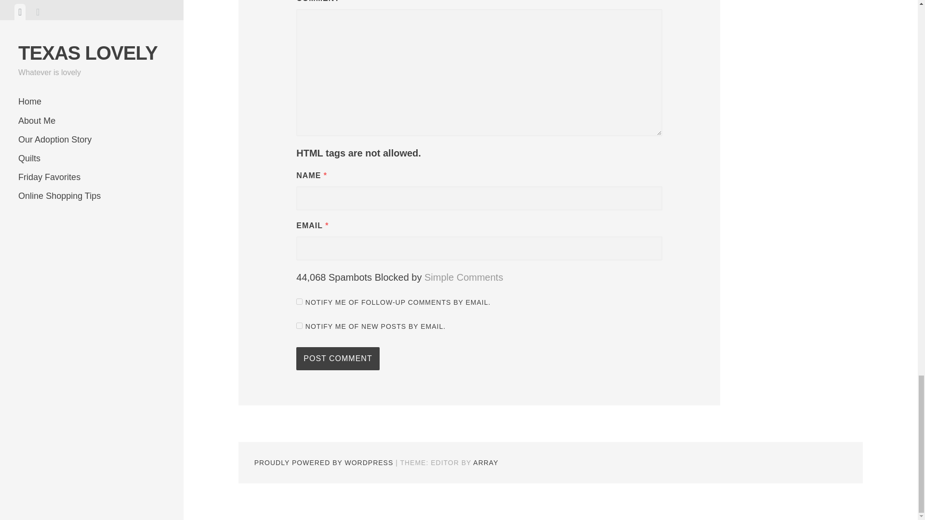 The height and width of the screenshot is (520, 925). Describe the element at coordinates (299, 325) in the screenshot. I see `subscribe` at that location.